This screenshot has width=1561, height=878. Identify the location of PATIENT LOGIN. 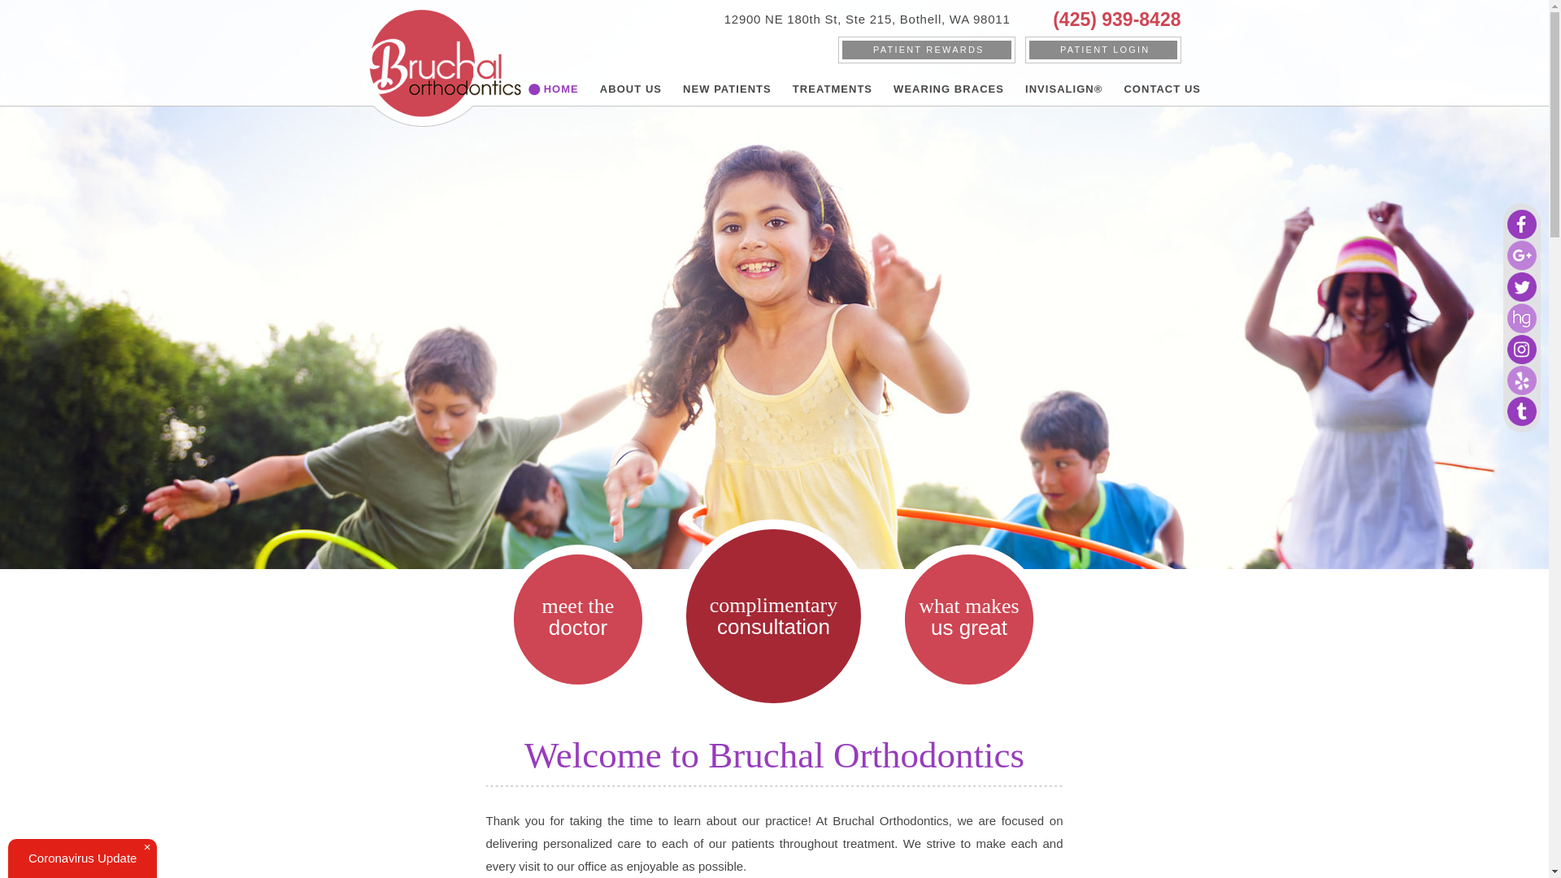
(927, 50).